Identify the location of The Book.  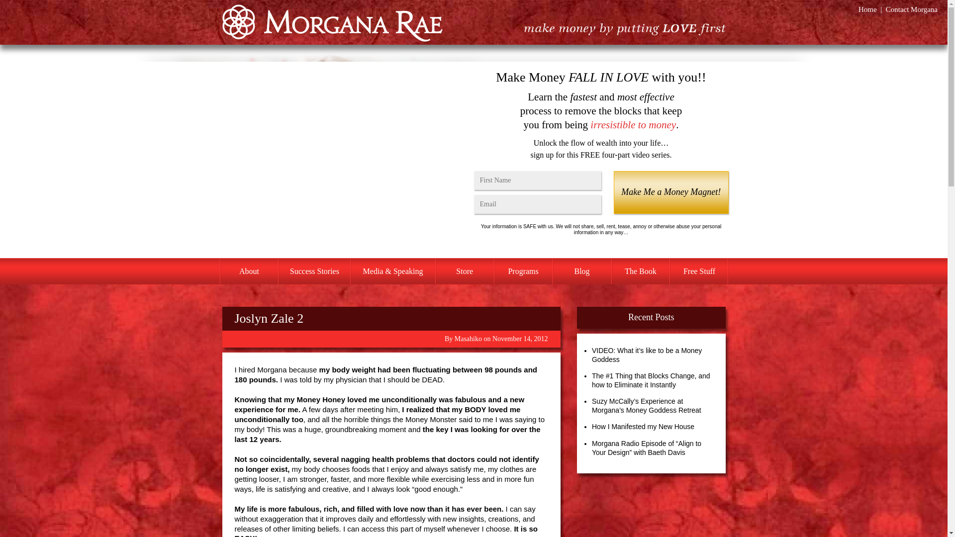
(641, 271).